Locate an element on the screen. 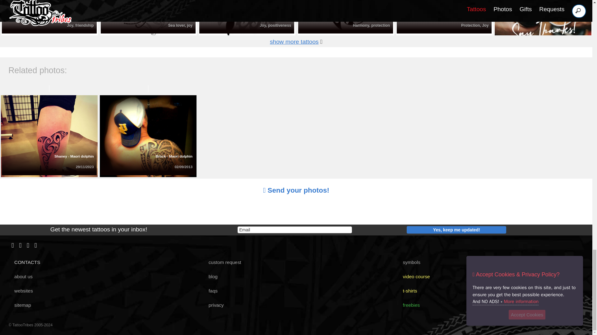 The width and height of the screenshot is (597, 335). Artists contacts is located at coordinates (25, 262).